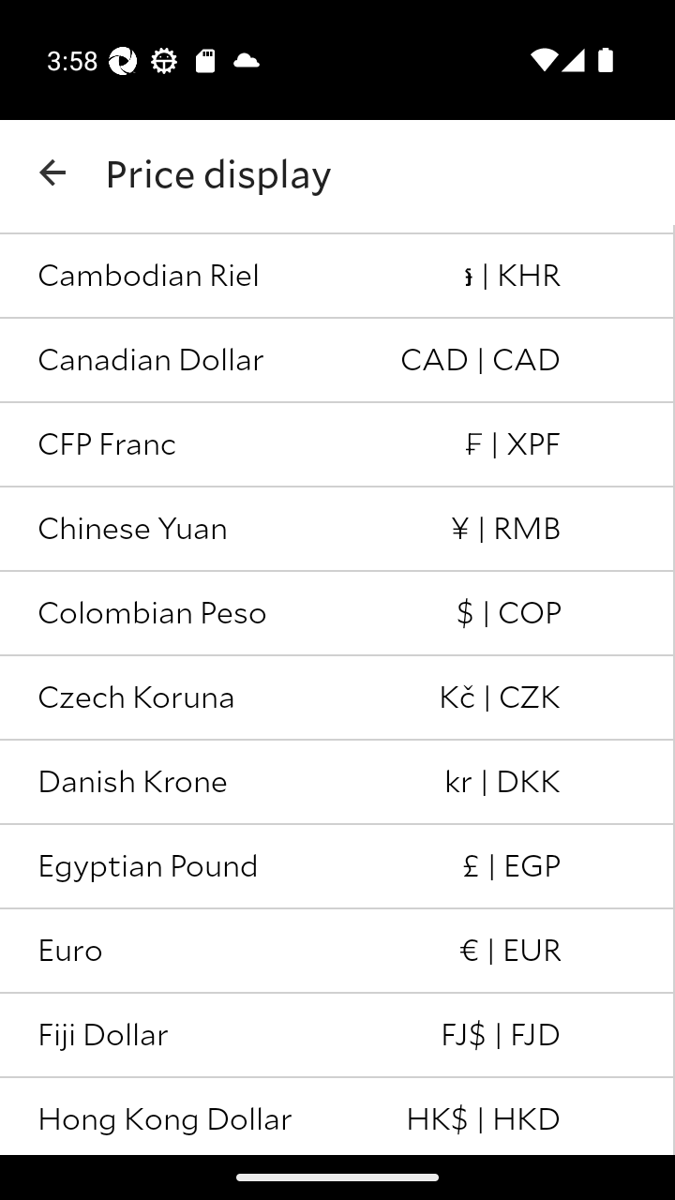 This screenshot has height=1200, width=675. What do you see at coordinates (337, 1116) in the screenshot?
I see `Hong Kong Dollar HK$ | HKD` at bounding box center [337, 1116].